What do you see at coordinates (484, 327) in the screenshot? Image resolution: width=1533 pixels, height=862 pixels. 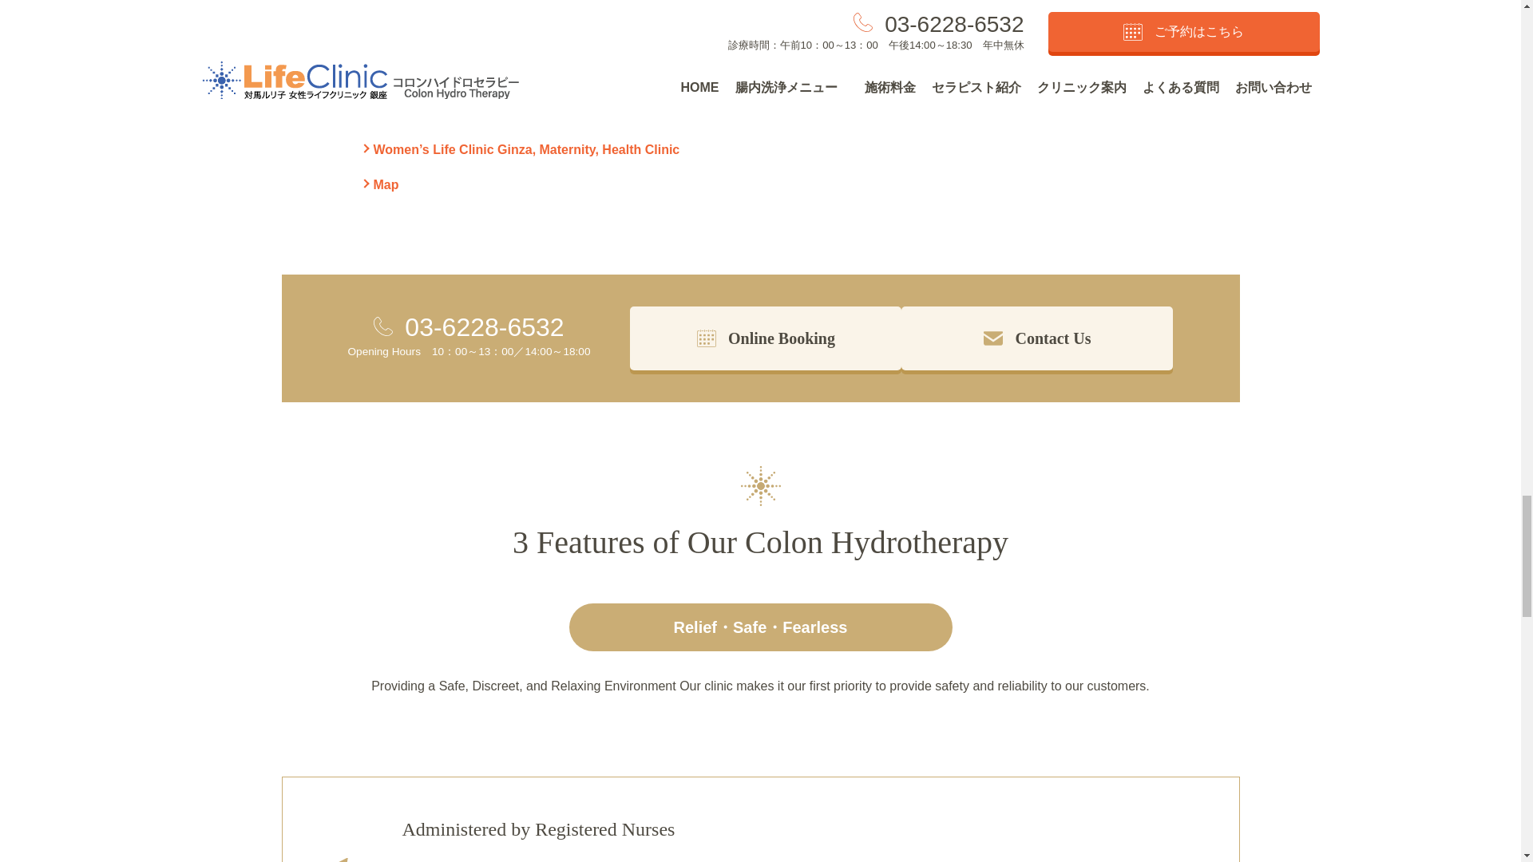 I see `03-6228-6532` at bounding box center [484, 327].